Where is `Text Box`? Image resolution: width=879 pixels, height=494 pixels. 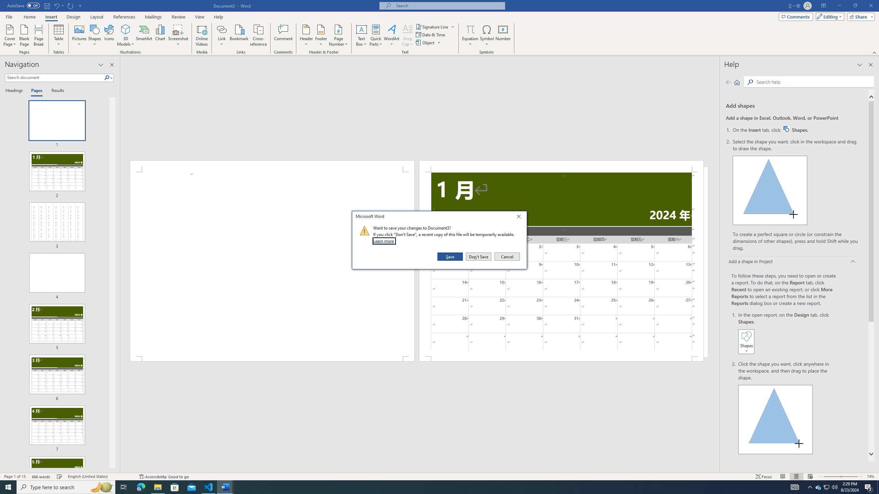 Text Box is located at coordinates (362, 35).